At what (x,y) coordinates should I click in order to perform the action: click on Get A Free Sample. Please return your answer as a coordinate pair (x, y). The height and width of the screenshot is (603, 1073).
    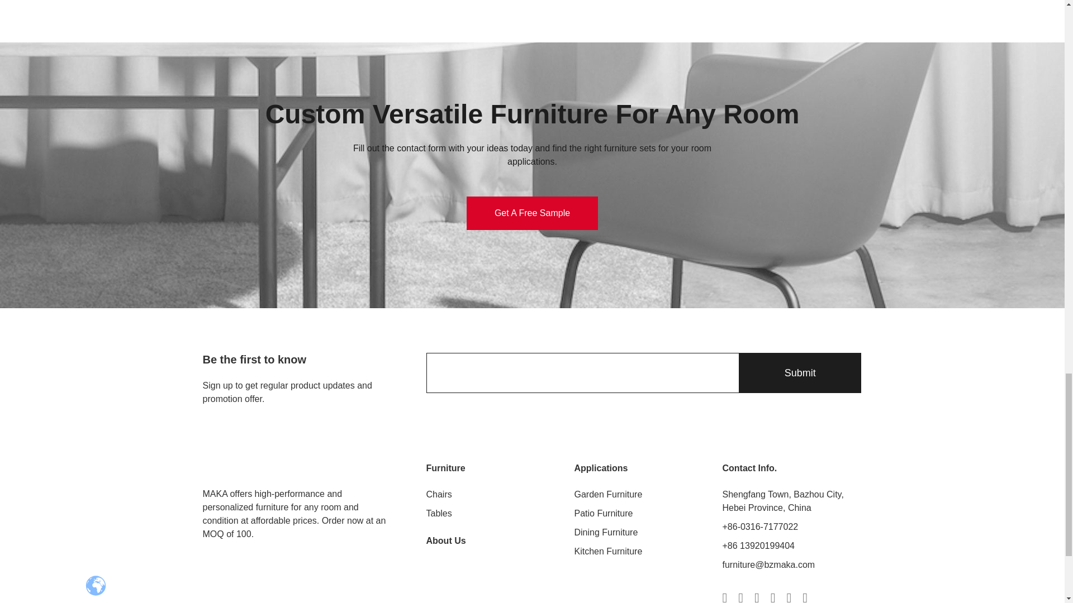
    Looking at the image, I should click on (532, 213).